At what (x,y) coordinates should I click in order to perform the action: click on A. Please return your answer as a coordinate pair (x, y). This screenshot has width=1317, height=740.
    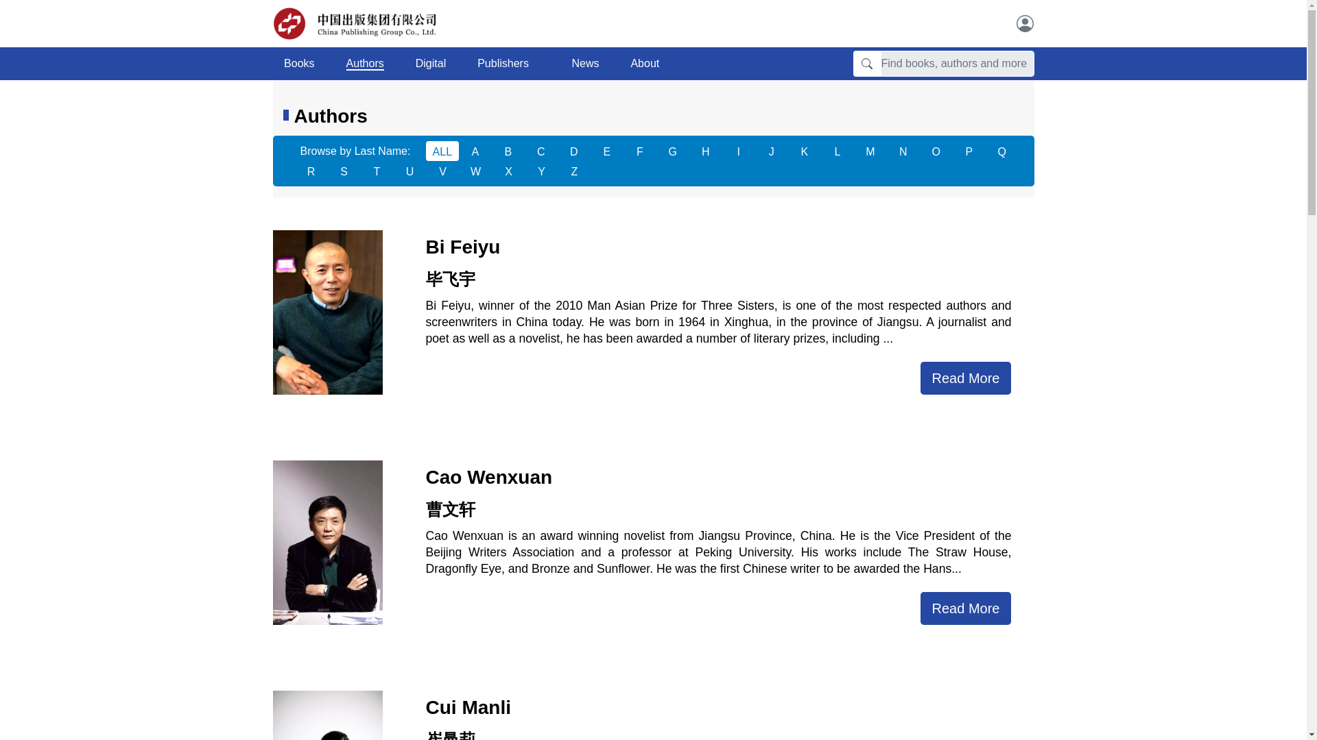
    Looking at the image, I should click on (475, 151).